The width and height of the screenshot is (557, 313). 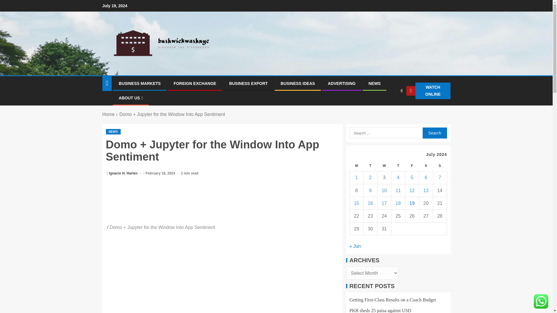 What do you see at coordinates (440, 166) in the screenshot?
I see `Sunday` at bounding box center [440, 166].